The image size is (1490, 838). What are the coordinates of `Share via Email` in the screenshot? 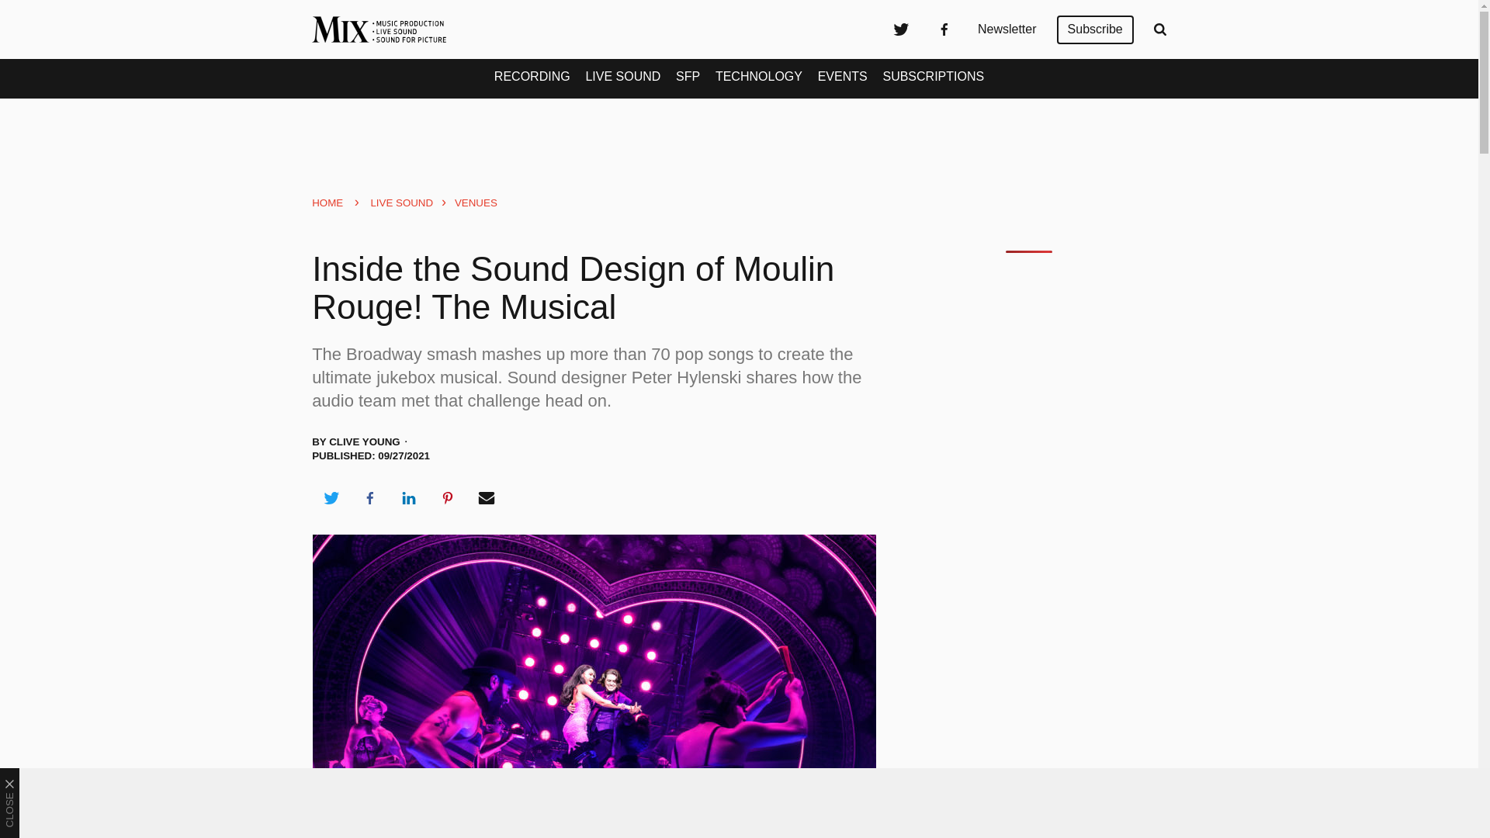 It's located at (487, 498).